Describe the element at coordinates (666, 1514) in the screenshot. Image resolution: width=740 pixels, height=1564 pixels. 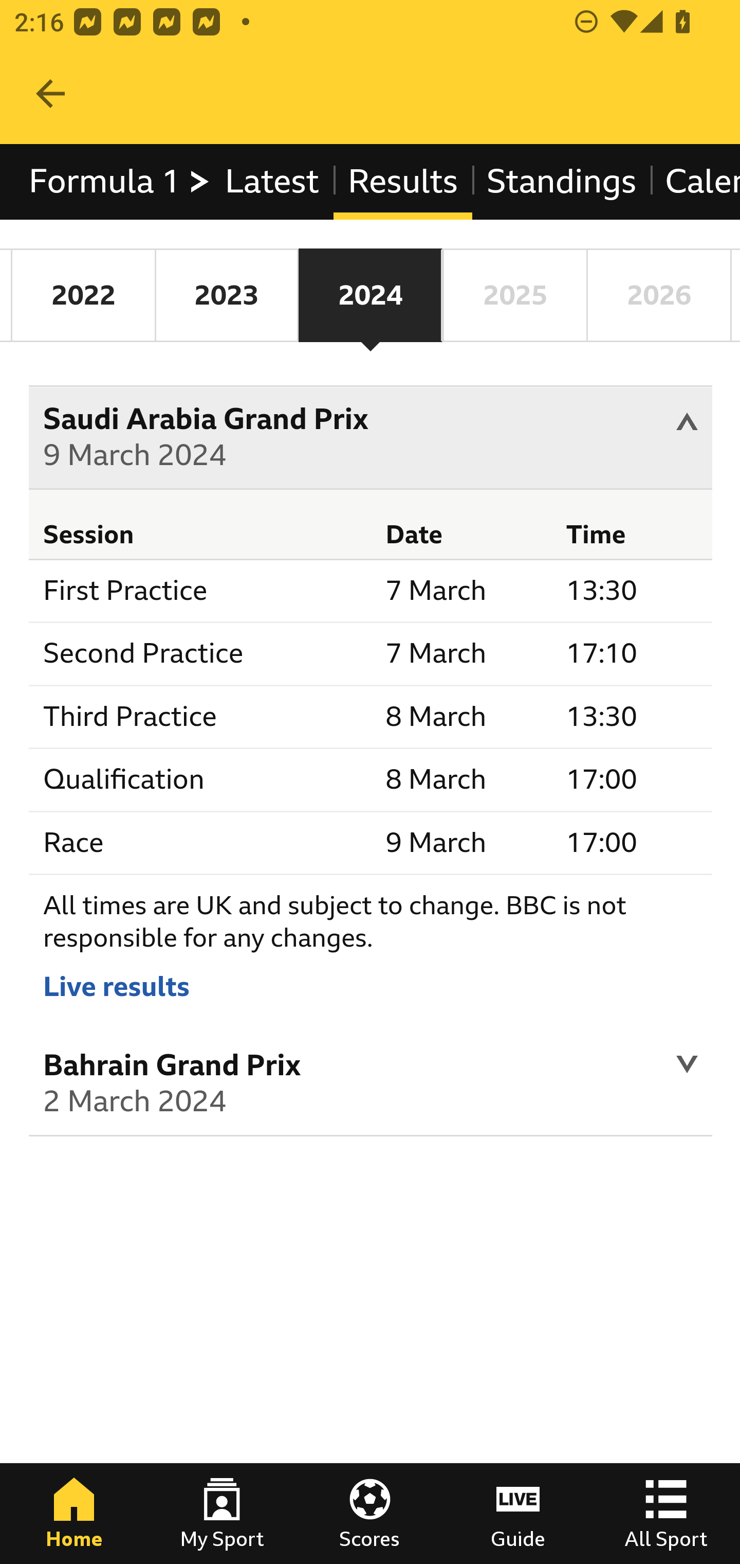
I see `All Sport` at that location.